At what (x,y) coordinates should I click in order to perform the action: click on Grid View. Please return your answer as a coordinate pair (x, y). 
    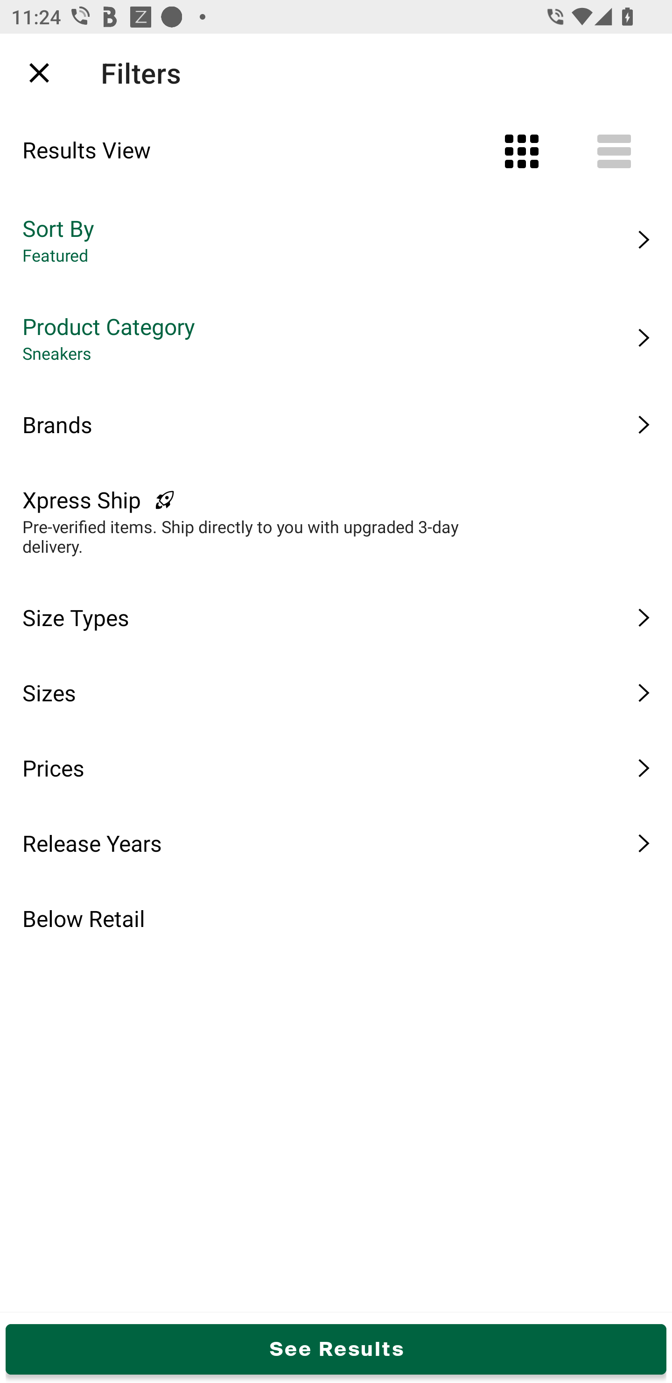
    Looking at the image, I should click on (521, 151).